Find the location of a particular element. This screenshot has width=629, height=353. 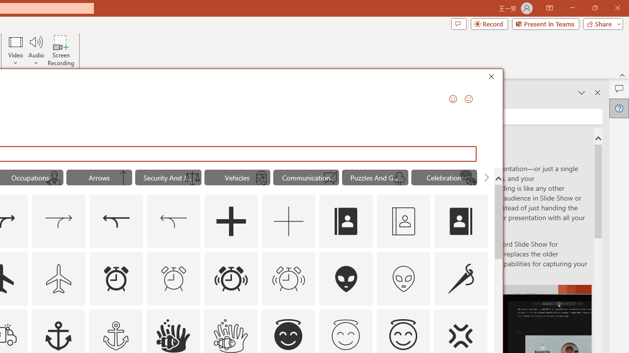

AutomationID: _134_Angel_Face_A is located at coordinates (288, 334).